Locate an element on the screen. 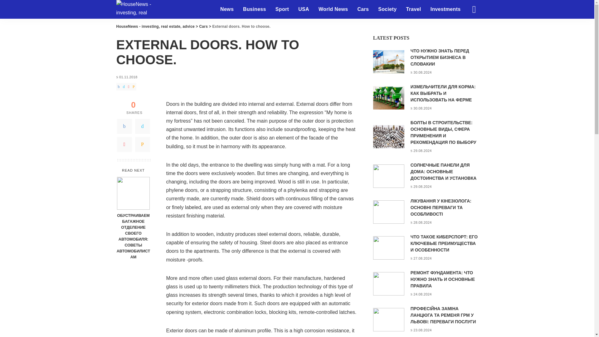  Go to HouseNews - investing, real estate, advice. is located at coordinates (155, 26).